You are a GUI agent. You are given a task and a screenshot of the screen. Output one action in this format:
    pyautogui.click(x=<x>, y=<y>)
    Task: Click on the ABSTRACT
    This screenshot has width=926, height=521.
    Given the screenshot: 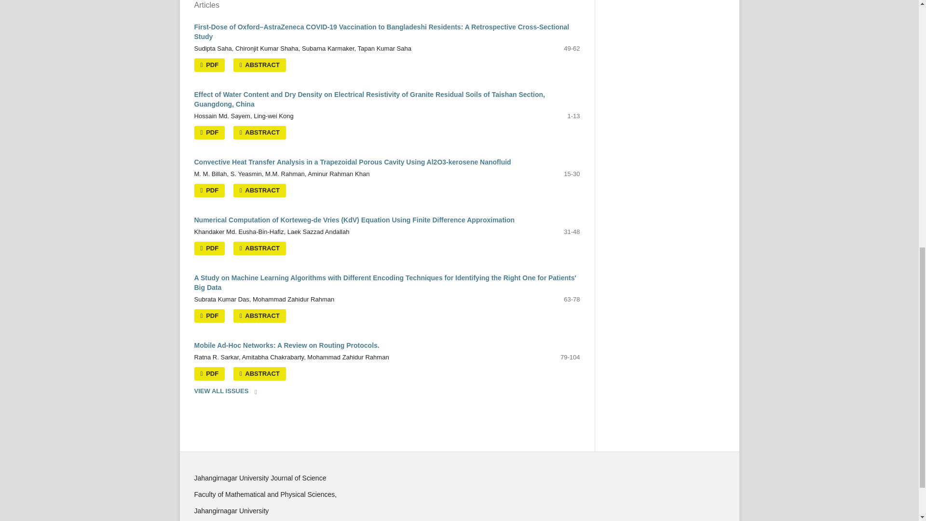 What is the action you would take?
    pyautogui.click(x=259, y=65)
    